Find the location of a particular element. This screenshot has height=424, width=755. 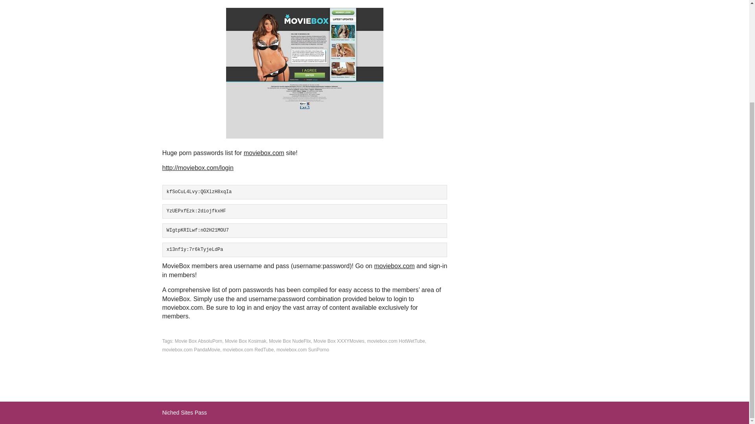

Movie Box Kosimak is located at coordinates (245, 341).